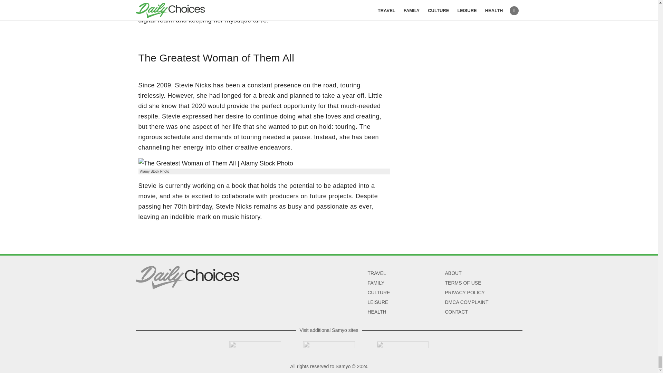 This screenshot has height=373, width=663. Describe the element at coordinates (376, 312) in the screenshot. I see `HEALTH` at that location.